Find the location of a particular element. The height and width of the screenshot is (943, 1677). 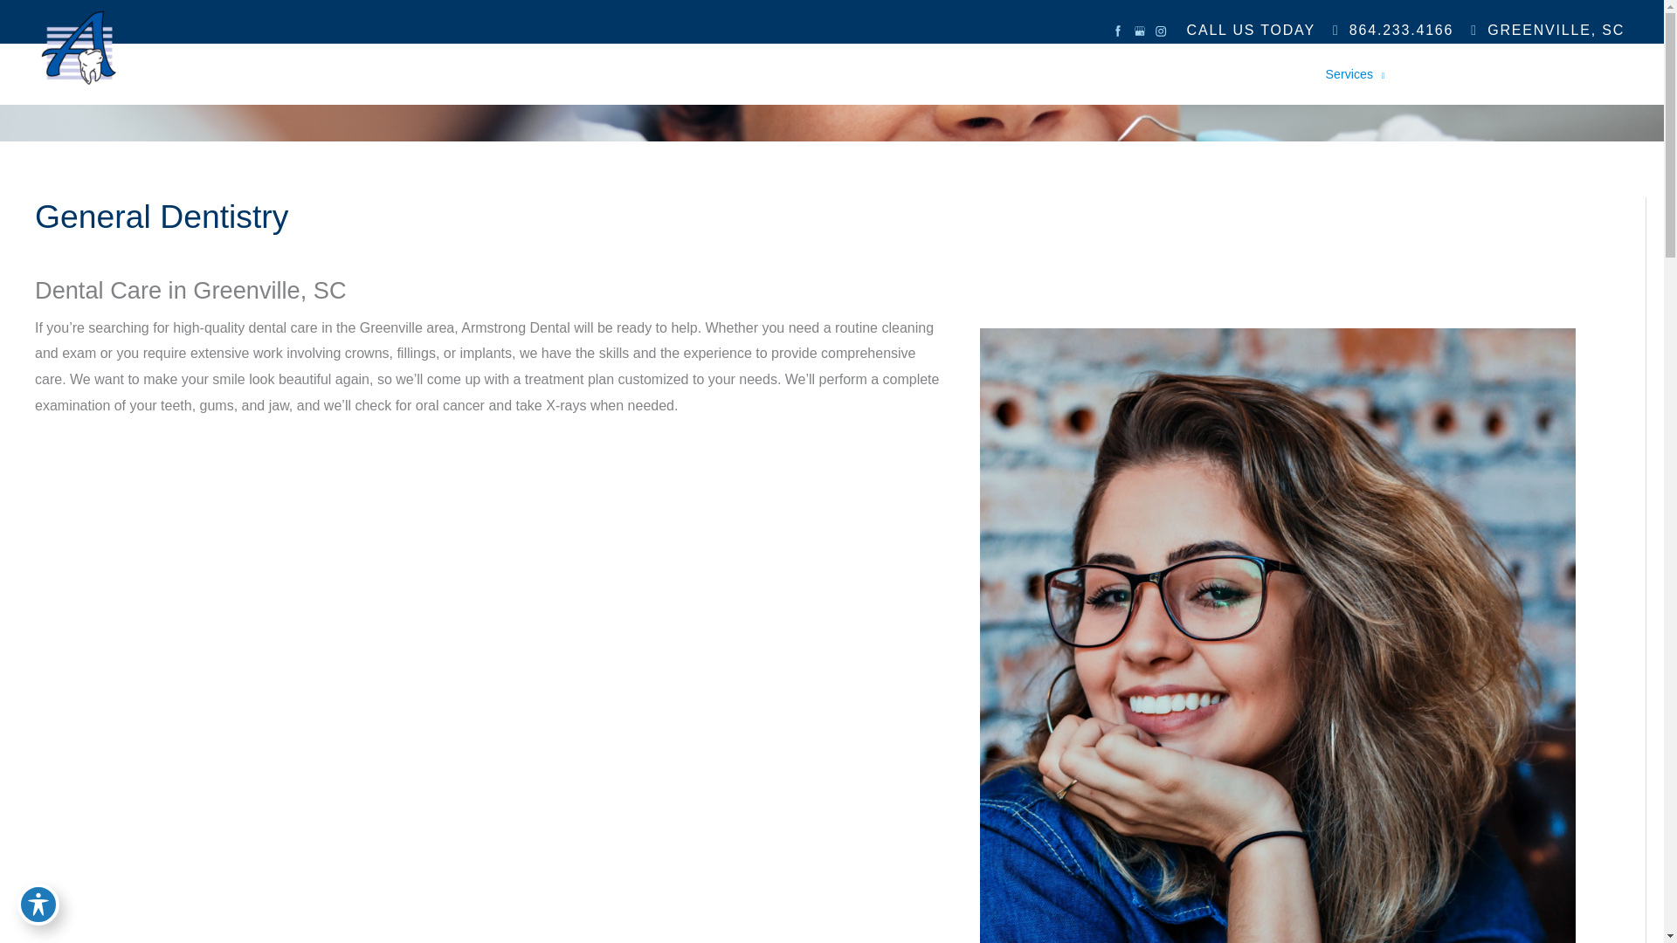

Patient Portal is located at coordinates (1583, 73).